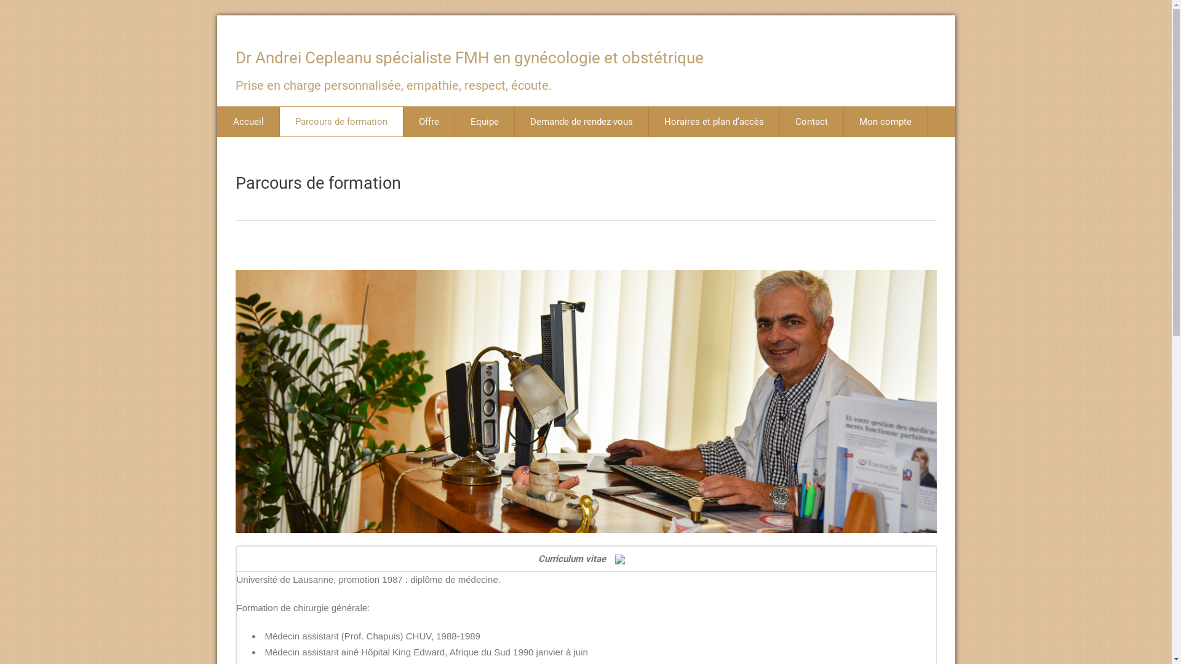 This screenshot has width=1181, height=664. I want to click on Mon compte, so click(886, 122).